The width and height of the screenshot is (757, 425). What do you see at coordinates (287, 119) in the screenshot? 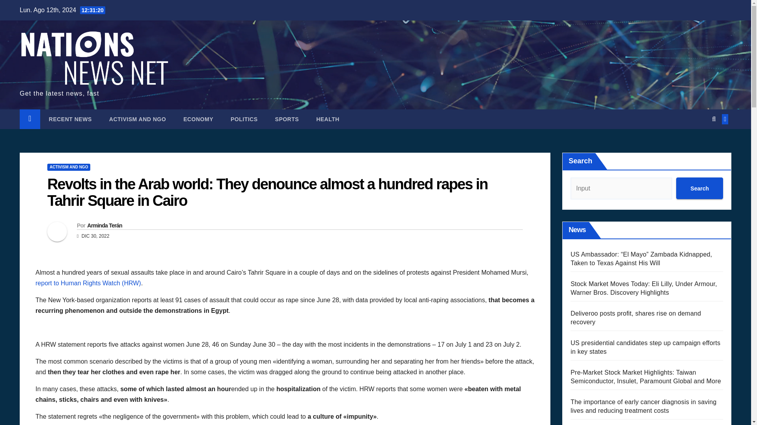
I see `SPORTS` at bounding box center [287, 119].